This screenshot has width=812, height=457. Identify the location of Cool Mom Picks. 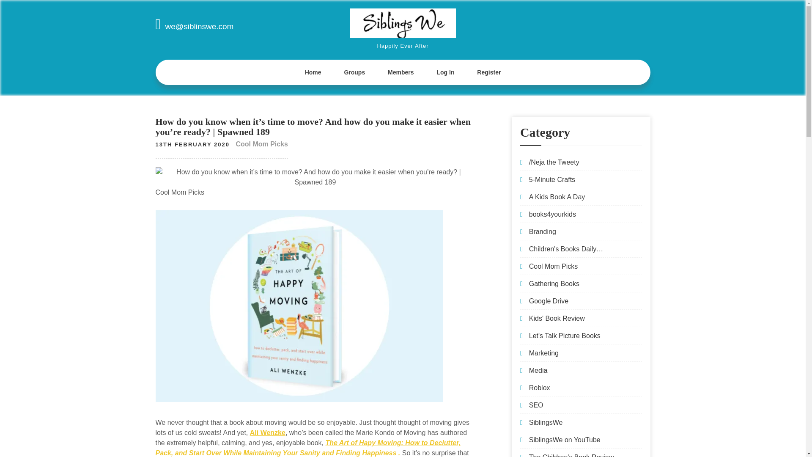
(261, 144).